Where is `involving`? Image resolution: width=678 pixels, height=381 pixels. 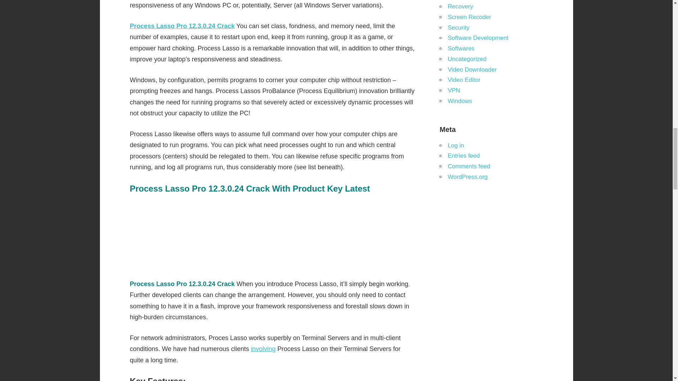
involving is located at coordinates (263, 349).